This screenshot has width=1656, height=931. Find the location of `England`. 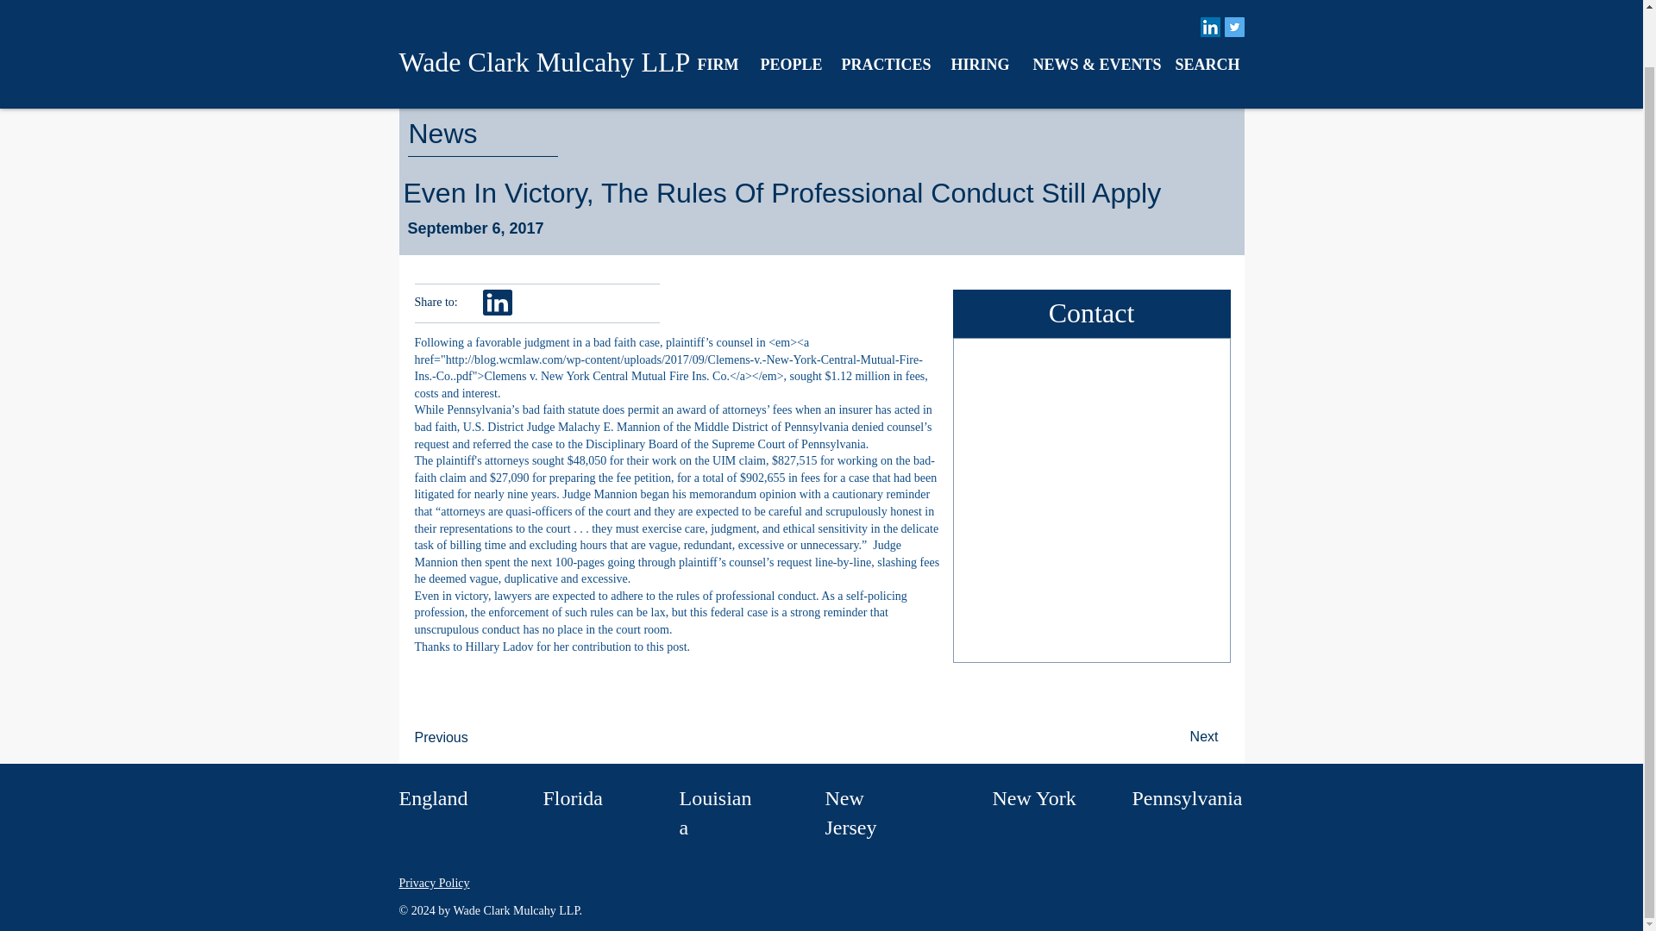

England is located at coordinates (433, 797).